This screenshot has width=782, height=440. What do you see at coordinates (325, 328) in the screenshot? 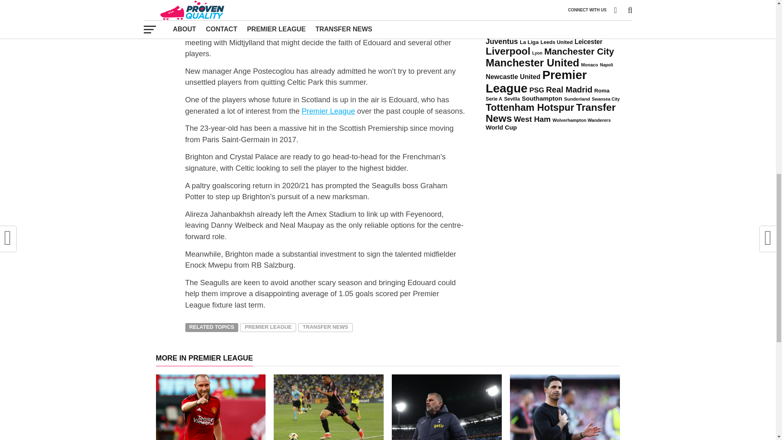
I see `TRANSFER NEWS` at bounding box center [325, 328].